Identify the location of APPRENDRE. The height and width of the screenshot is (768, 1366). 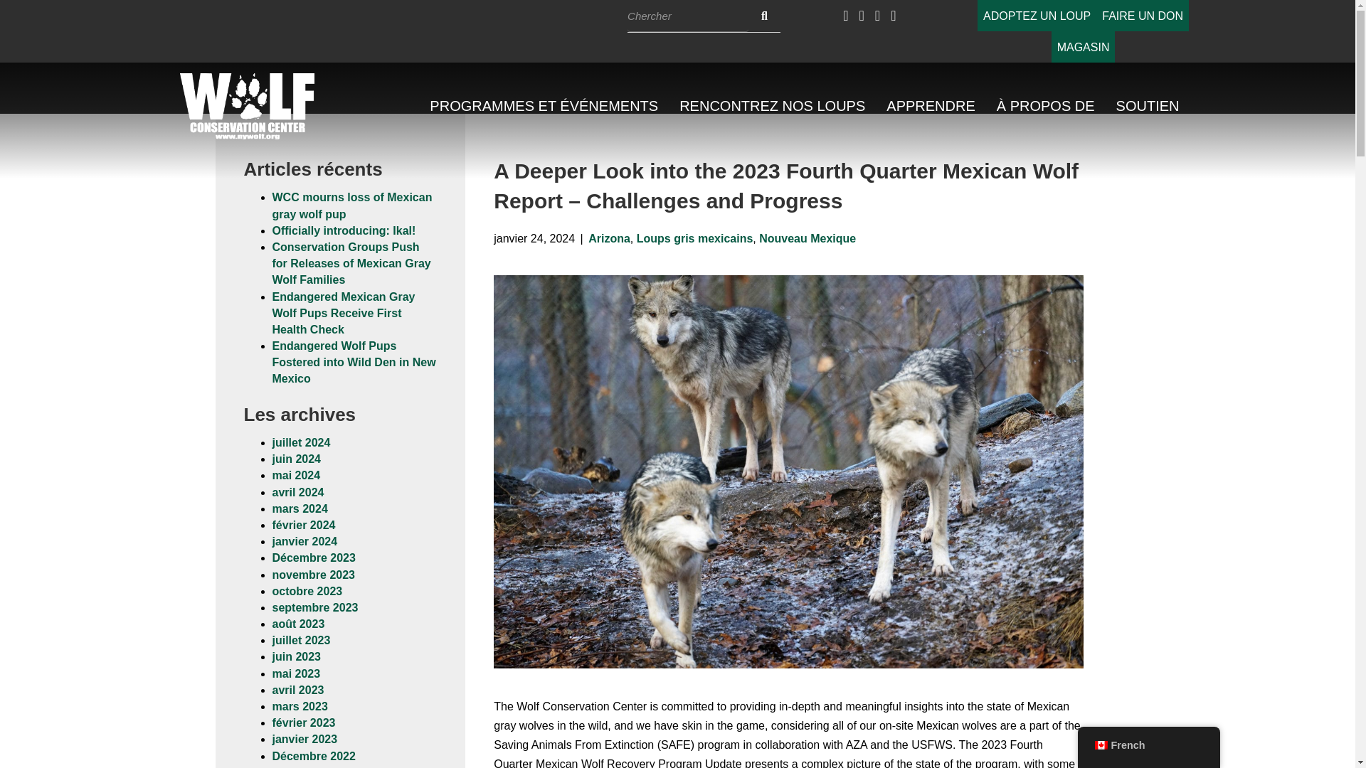
(930, 106).